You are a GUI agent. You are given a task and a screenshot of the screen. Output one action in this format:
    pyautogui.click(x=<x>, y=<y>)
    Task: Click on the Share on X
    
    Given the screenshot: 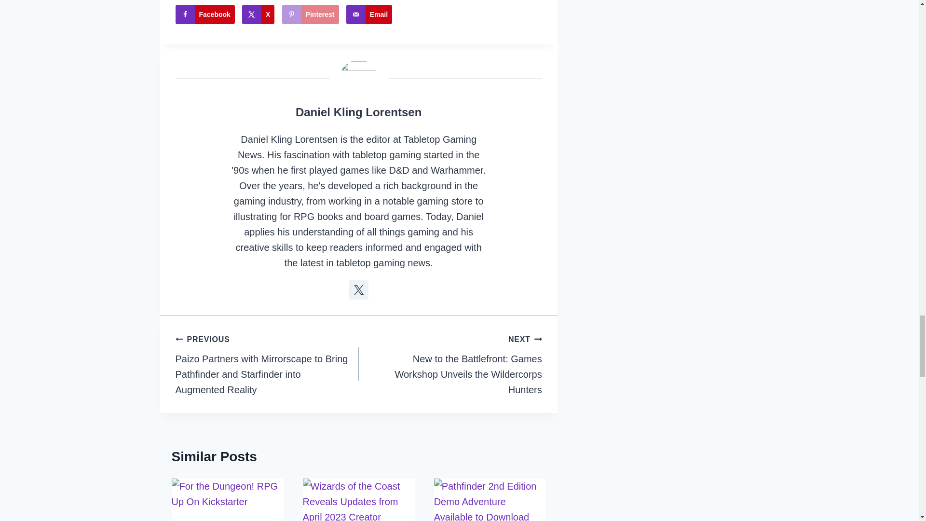 What is the action you would take?
    pyautogui.click(x=258, y=14)
    